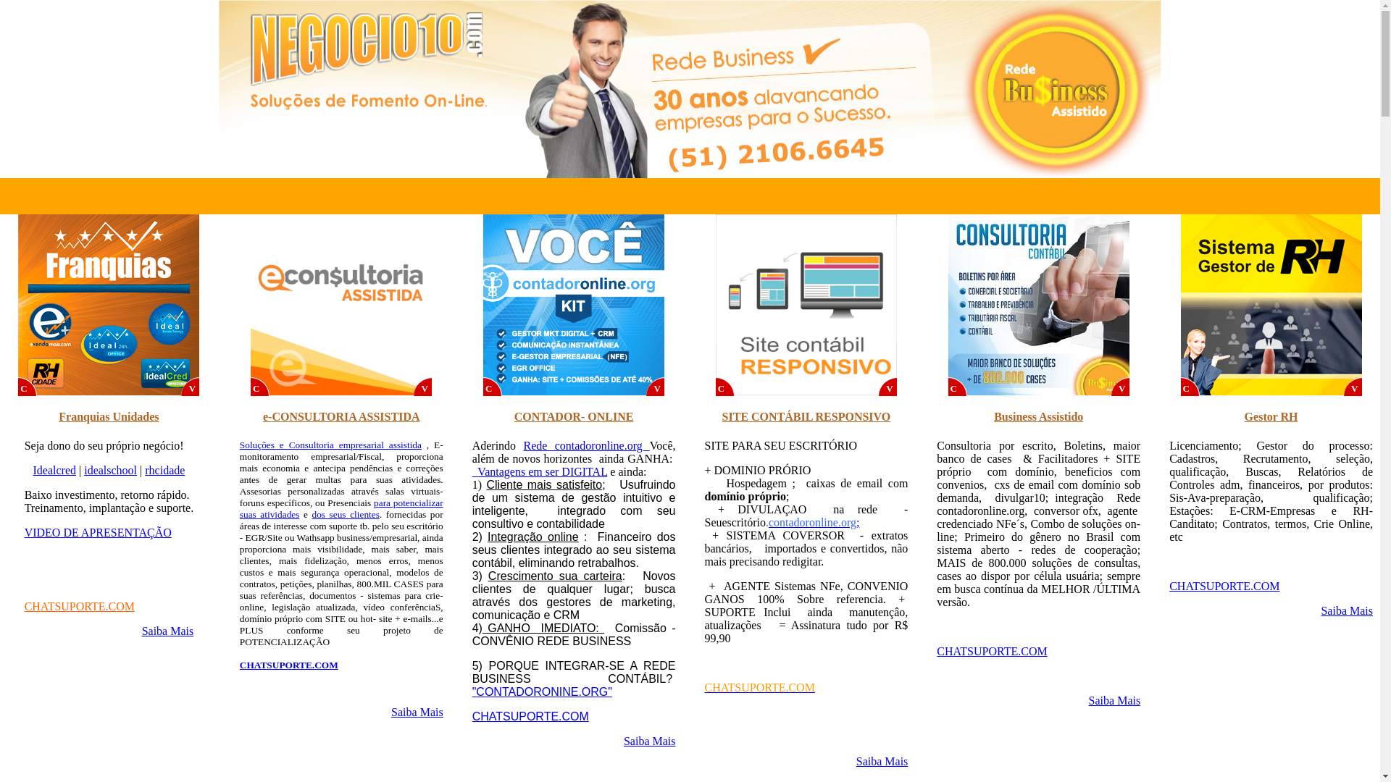 The height and width of the screenshot is (782, 1391). Describe the element at coordinates (992, 652) in the screenshot. I see `CHATSUPORTE.COM` at that location.